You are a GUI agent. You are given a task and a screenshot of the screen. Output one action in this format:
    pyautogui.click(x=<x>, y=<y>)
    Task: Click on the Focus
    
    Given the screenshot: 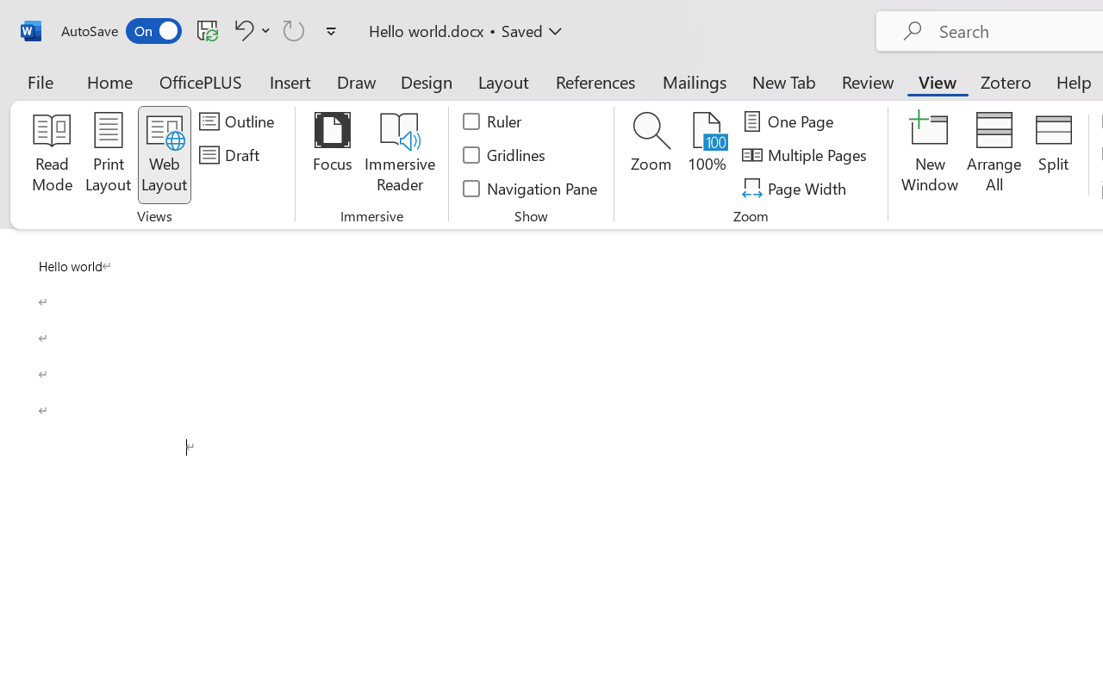 What is the action you would take?
    pyautogui.click(x=333, y=155)
    